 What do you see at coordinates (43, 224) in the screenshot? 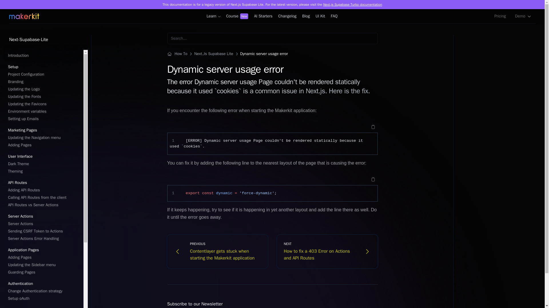
I see `Server Actions` at bounding box center [43, 224].